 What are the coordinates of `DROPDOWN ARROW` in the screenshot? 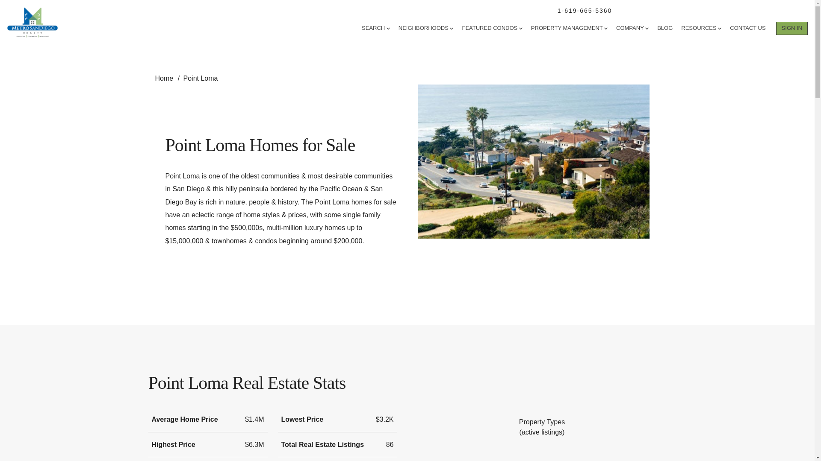 It's located at (605, 28).